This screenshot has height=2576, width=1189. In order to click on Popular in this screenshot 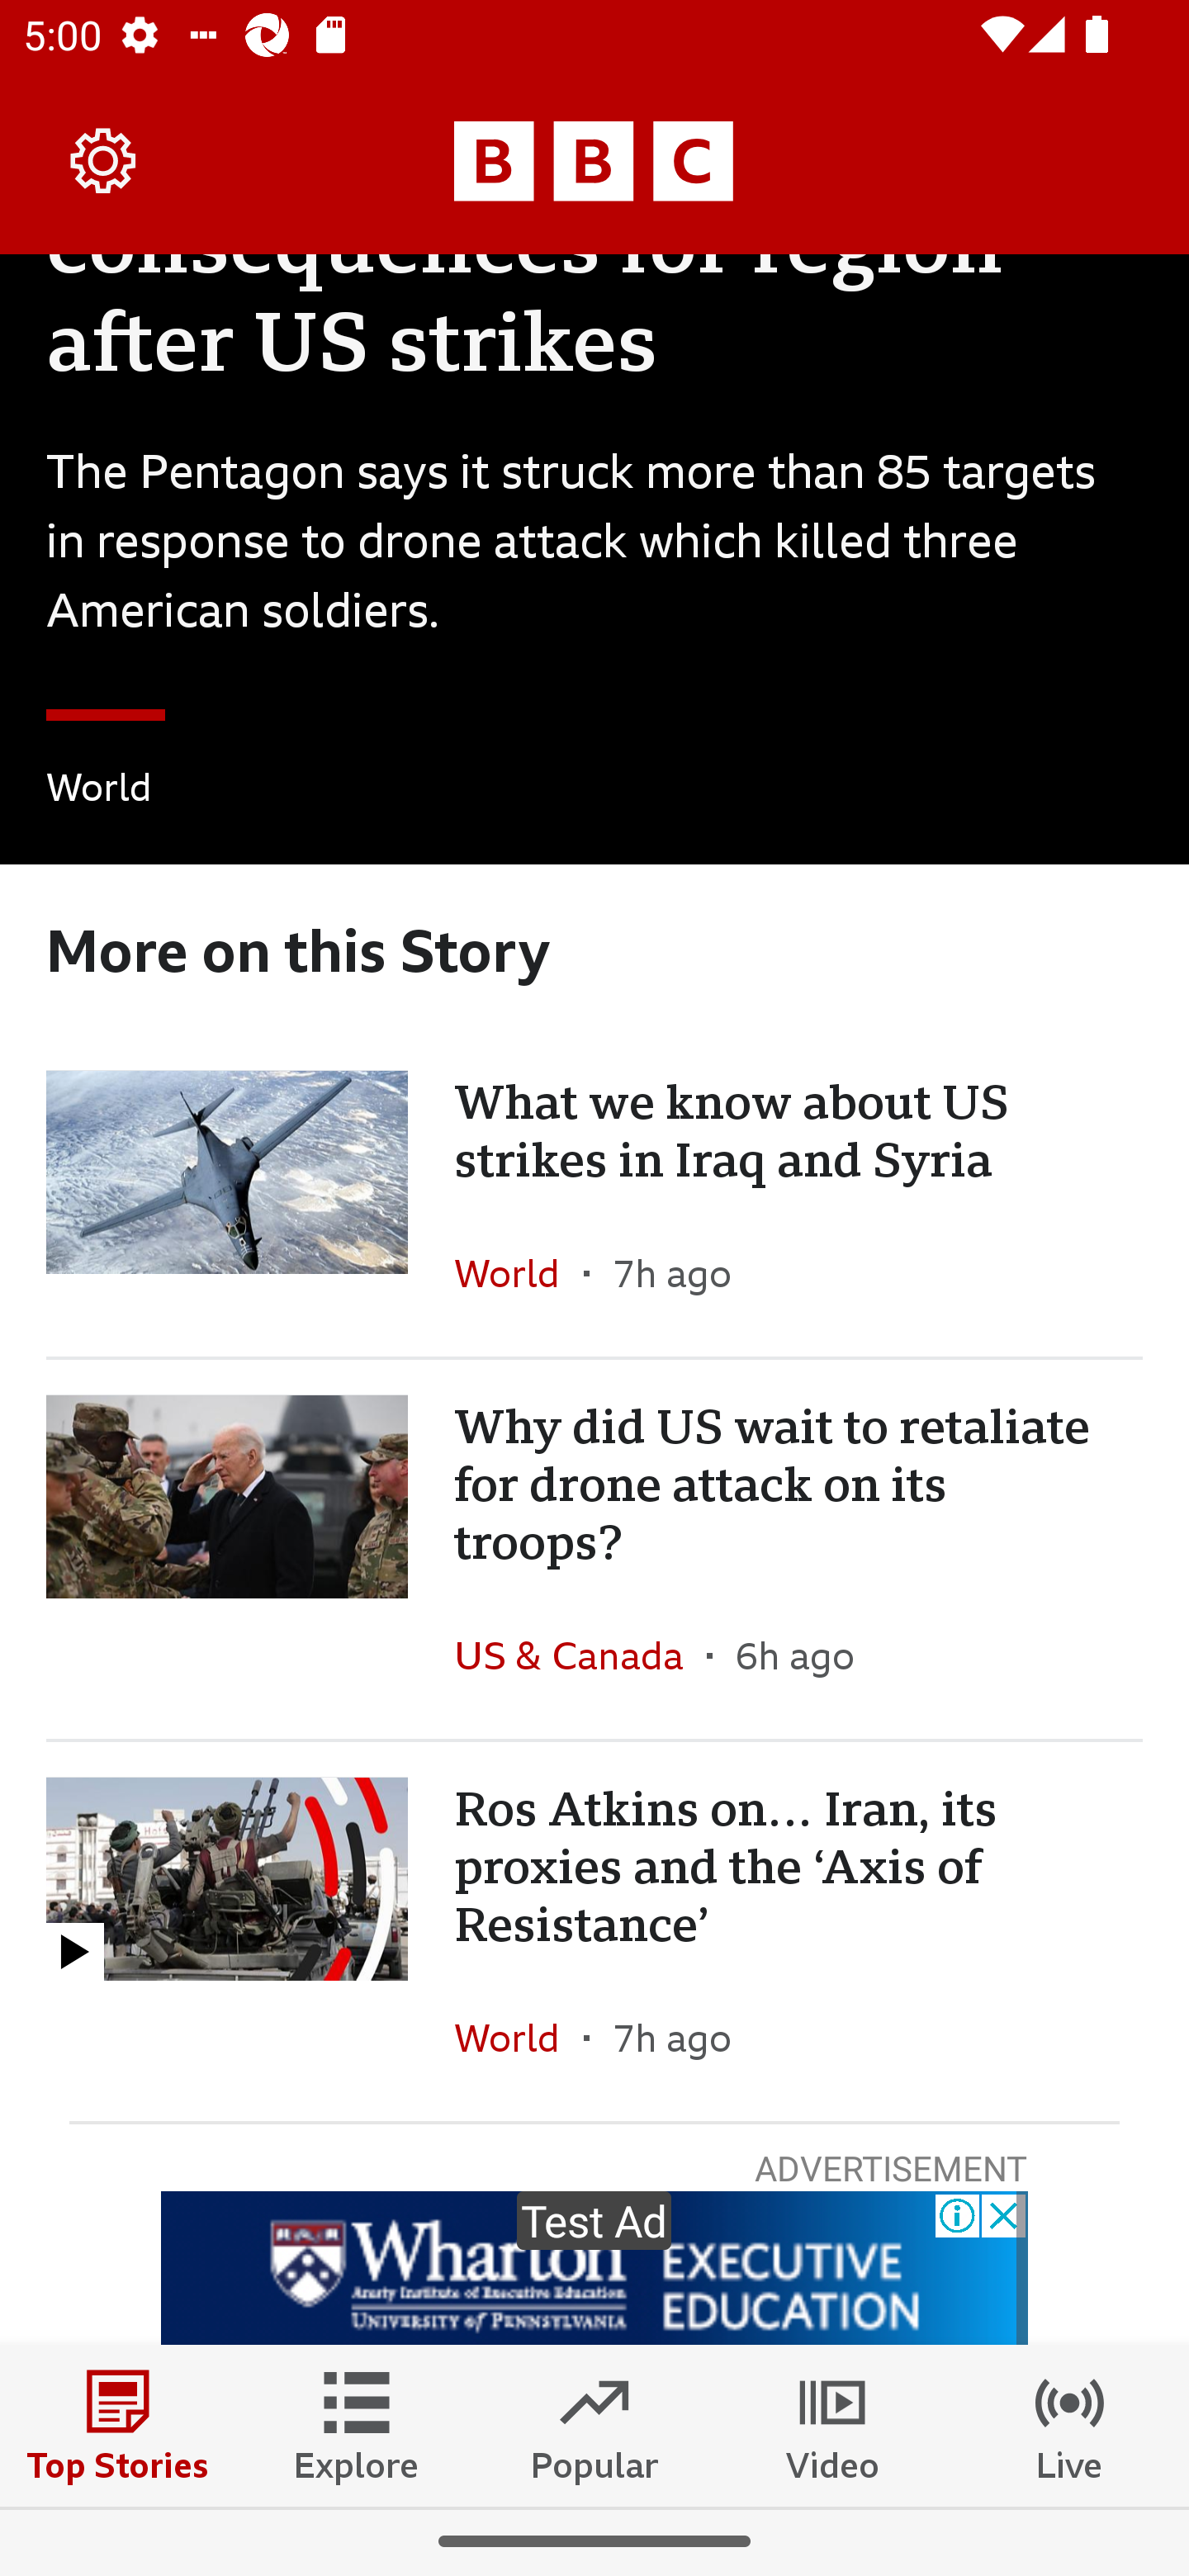, I will do `click(594, 2425)`.